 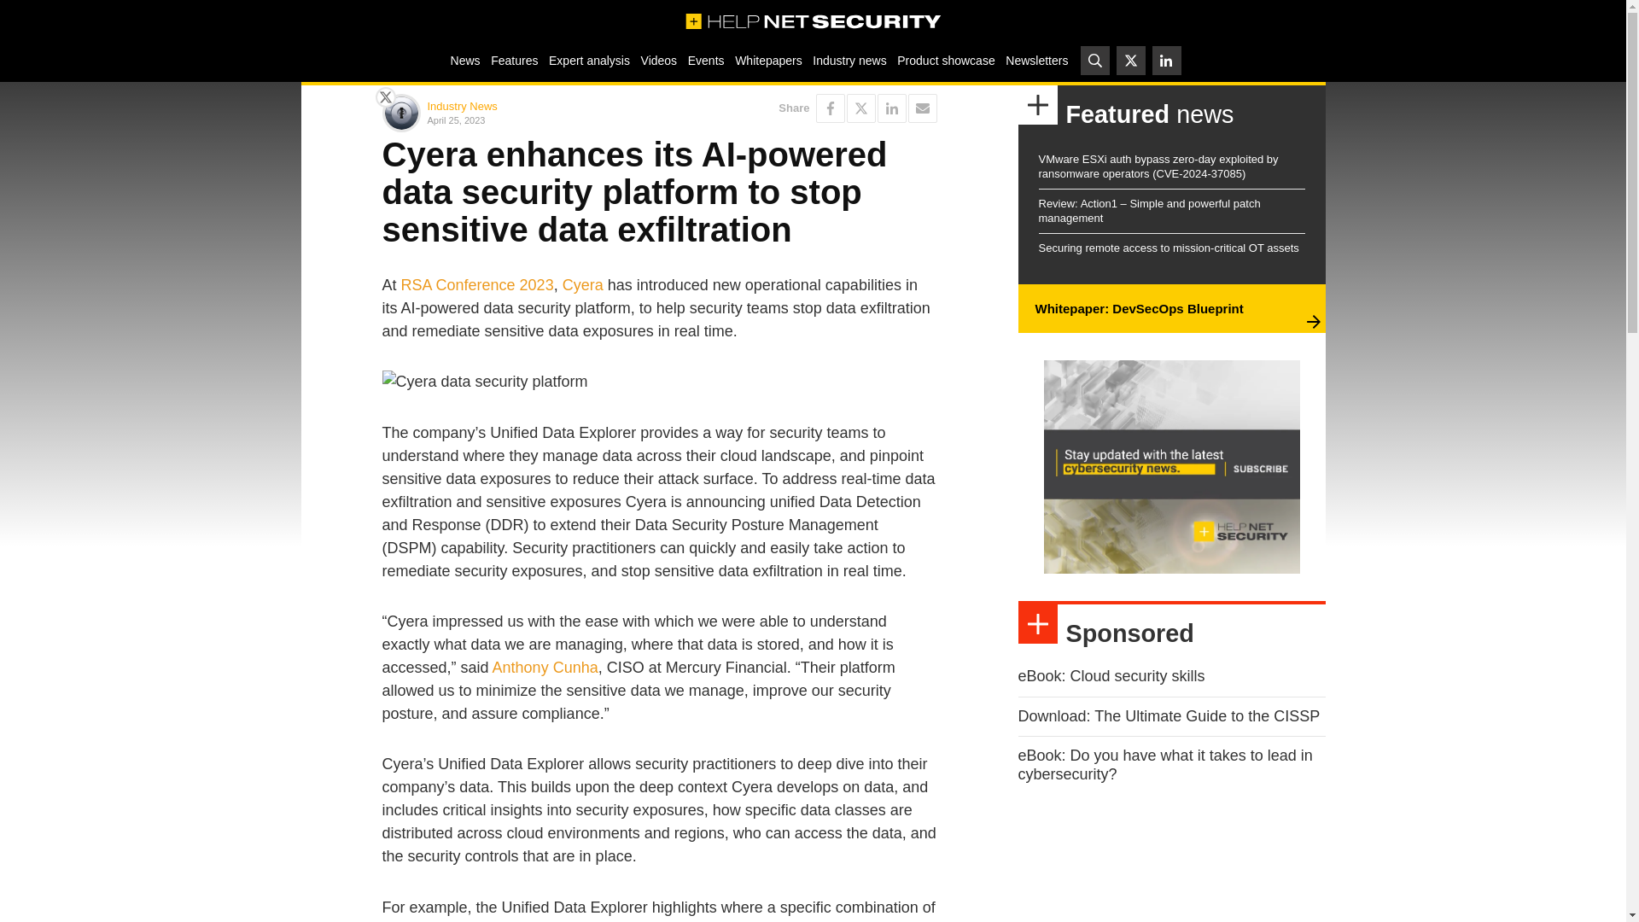 What do you see at coordinates (1168, 248) in the screenshot?
I see `Securing remote access to mission-critical OT assets` at bounding box center [1168, 248].